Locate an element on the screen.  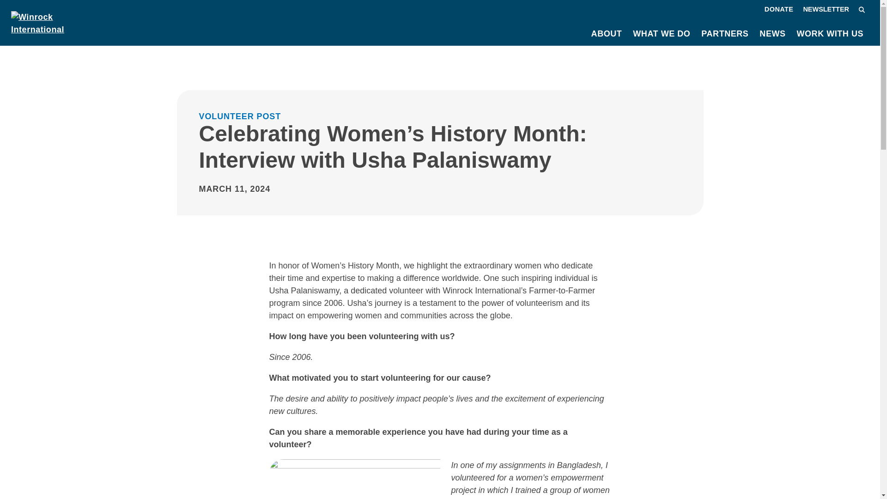
DONATE is located at coordinates (779, 9).